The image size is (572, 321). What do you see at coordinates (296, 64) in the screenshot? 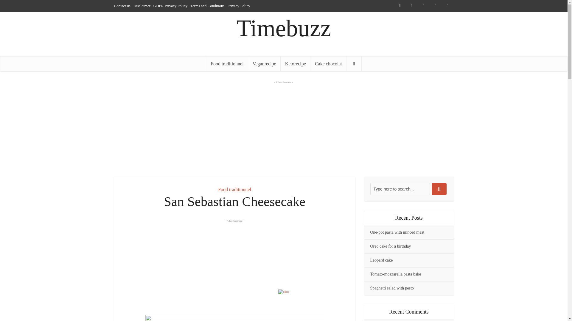
I see `Ketorecipe` at bounding box center [296, 64].